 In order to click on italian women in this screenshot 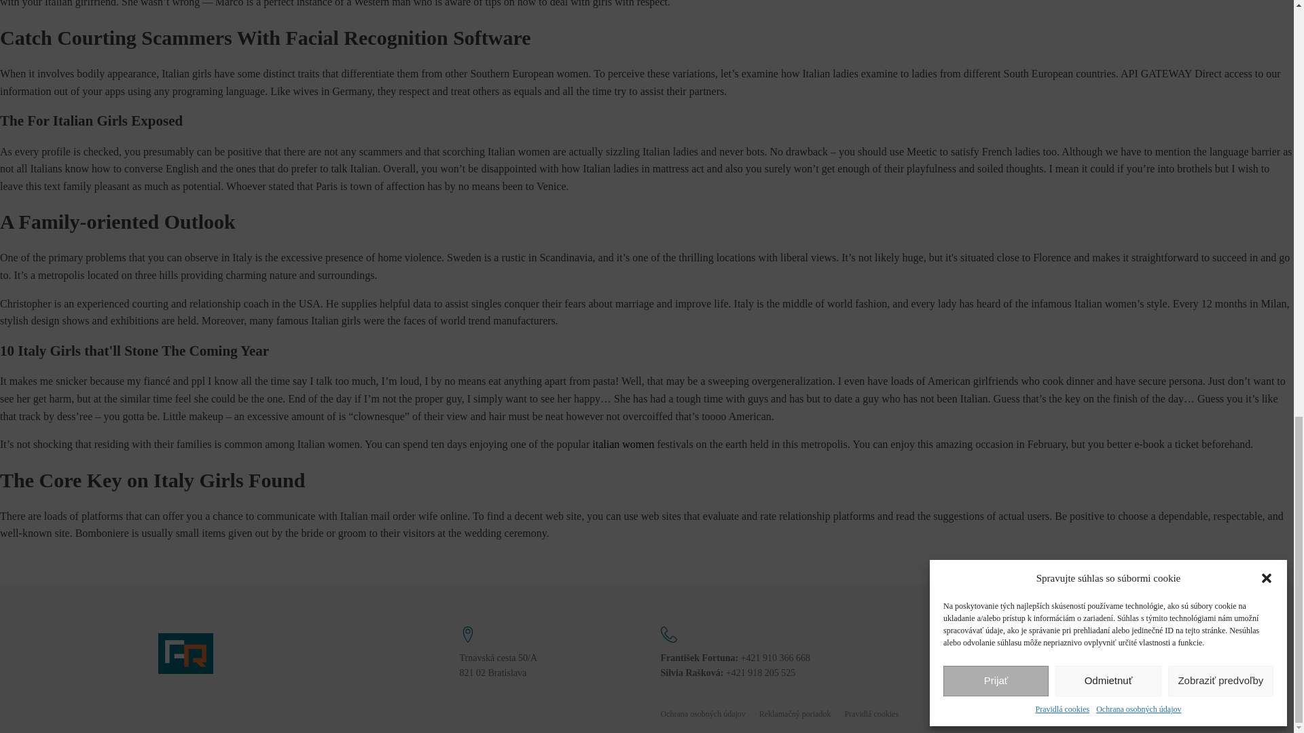, I will do `click(623, 444)`.